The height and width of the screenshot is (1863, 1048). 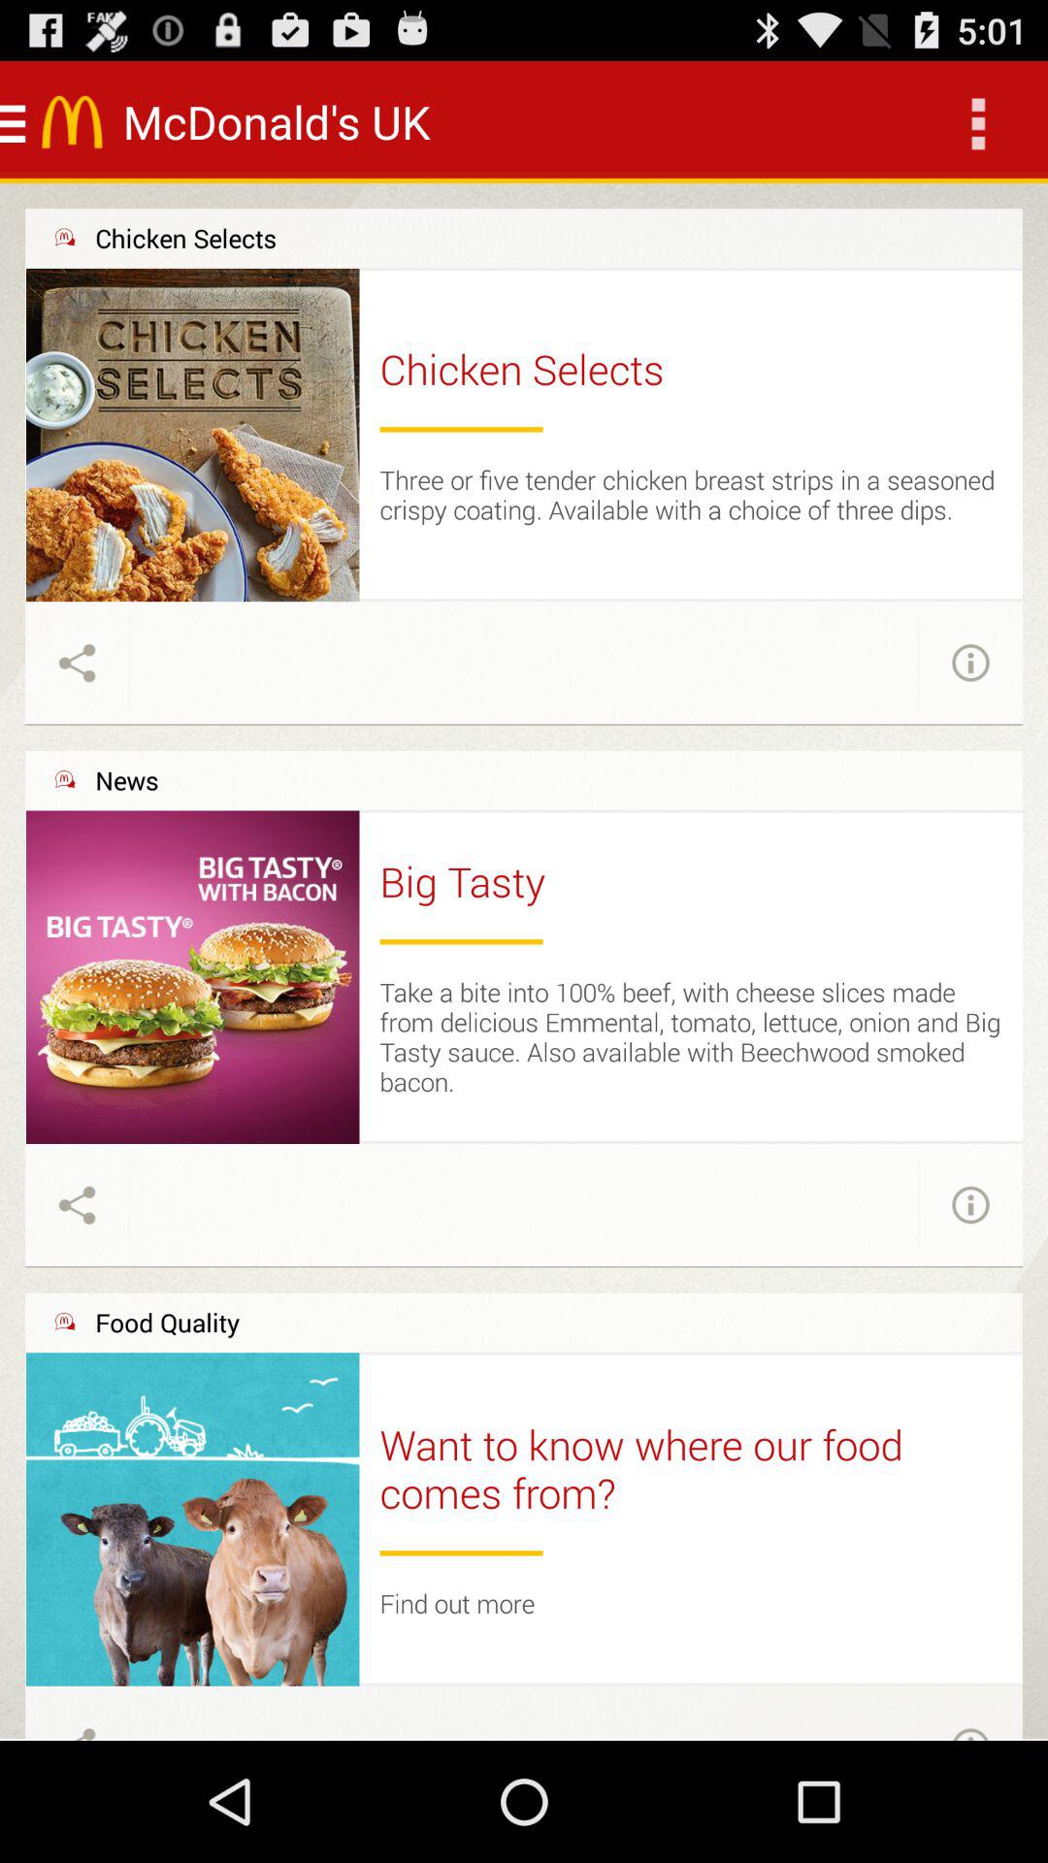 What do you see at coordinates (167, 1322) in the screenshot?
I see `press the food quality item` at bounding box center [167, 1322].